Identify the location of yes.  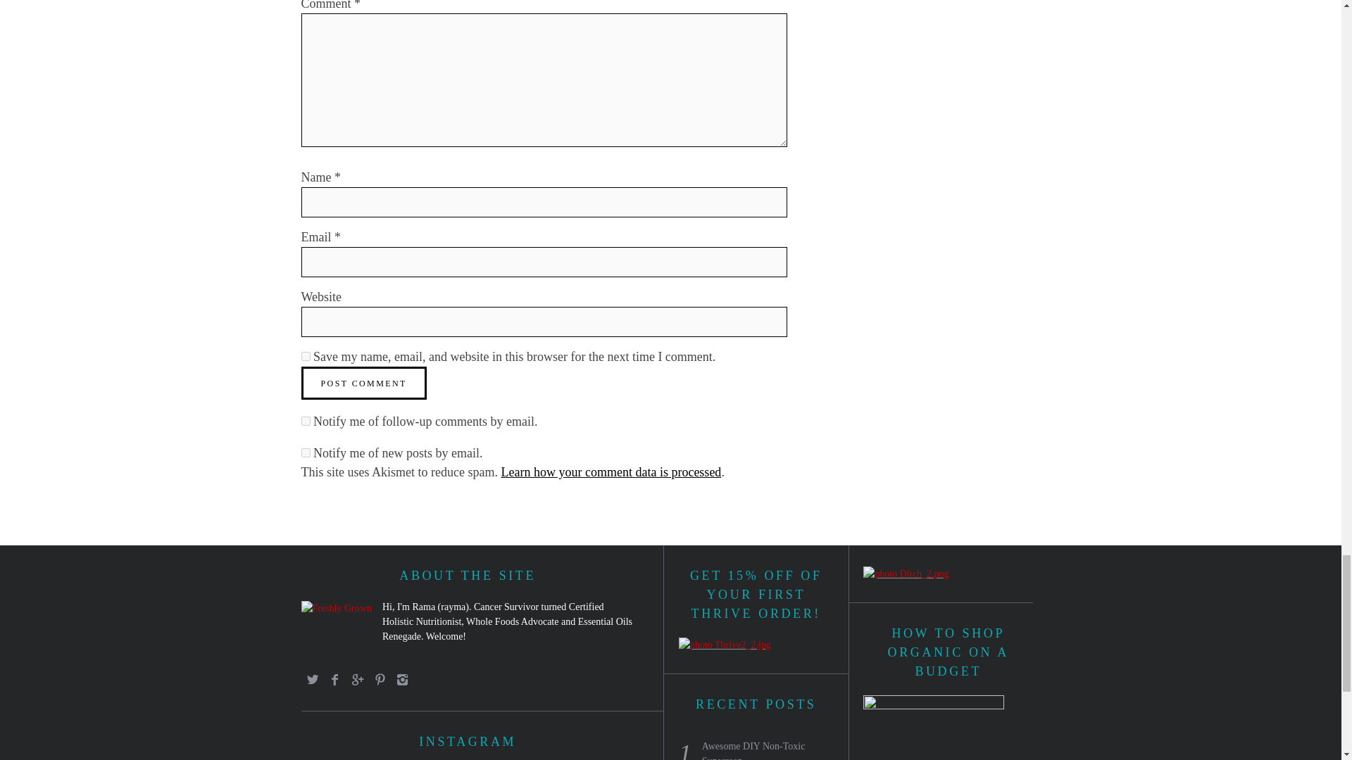
(306, 356).